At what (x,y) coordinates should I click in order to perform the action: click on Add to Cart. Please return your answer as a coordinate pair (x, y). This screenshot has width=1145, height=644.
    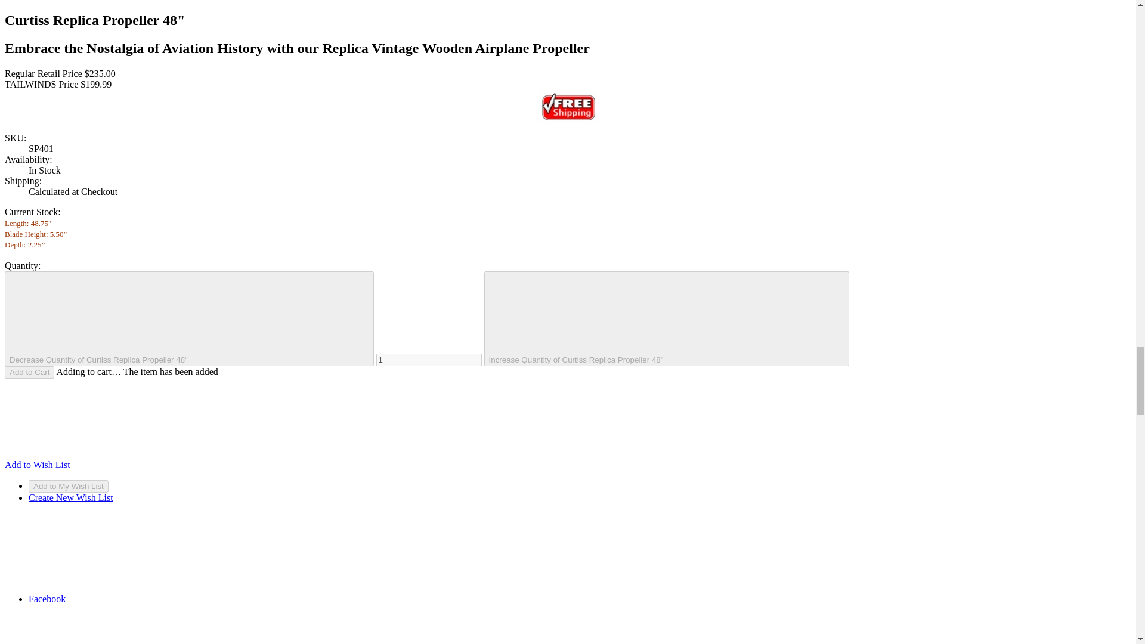
    Looking at the image, I should click on (29, 372).